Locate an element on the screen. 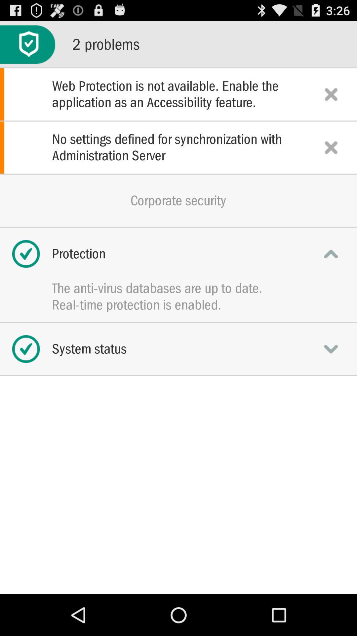 Image resolution: width=357 pixels, height=636 pixels. flip until system status icon is located at coordinates (178, 349).